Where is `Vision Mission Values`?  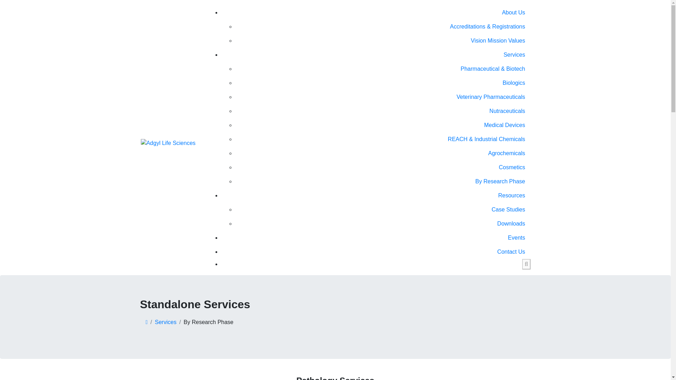 Vision Mission Values is located at coordinates (383, 41).